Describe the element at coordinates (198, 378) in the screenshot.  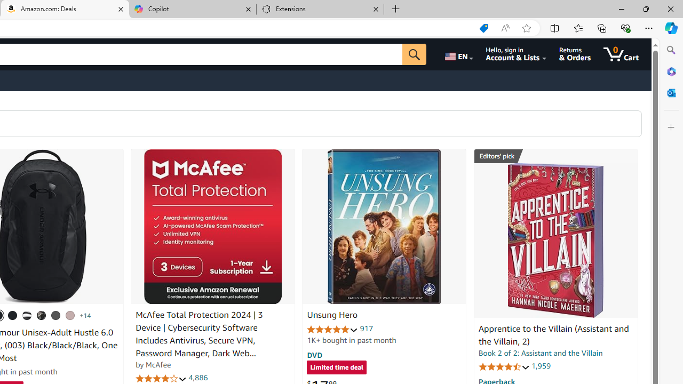
I see `4,886` at that location.